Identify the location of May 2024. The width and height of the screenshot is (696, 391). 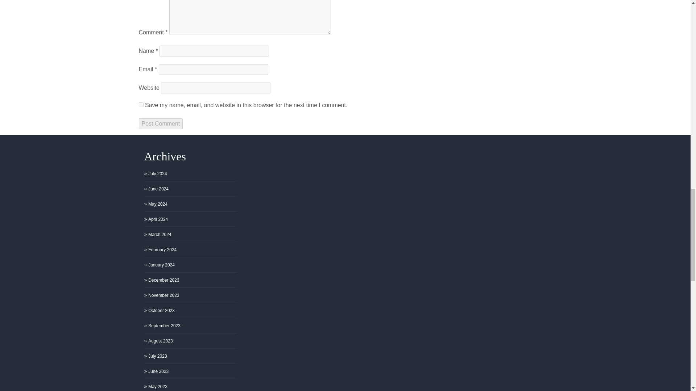
(158, 204).